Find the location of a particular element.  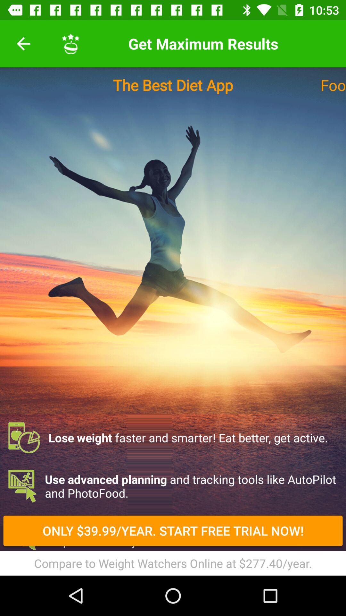

click item below the use advanced planning is located at coordinates (173, 535).